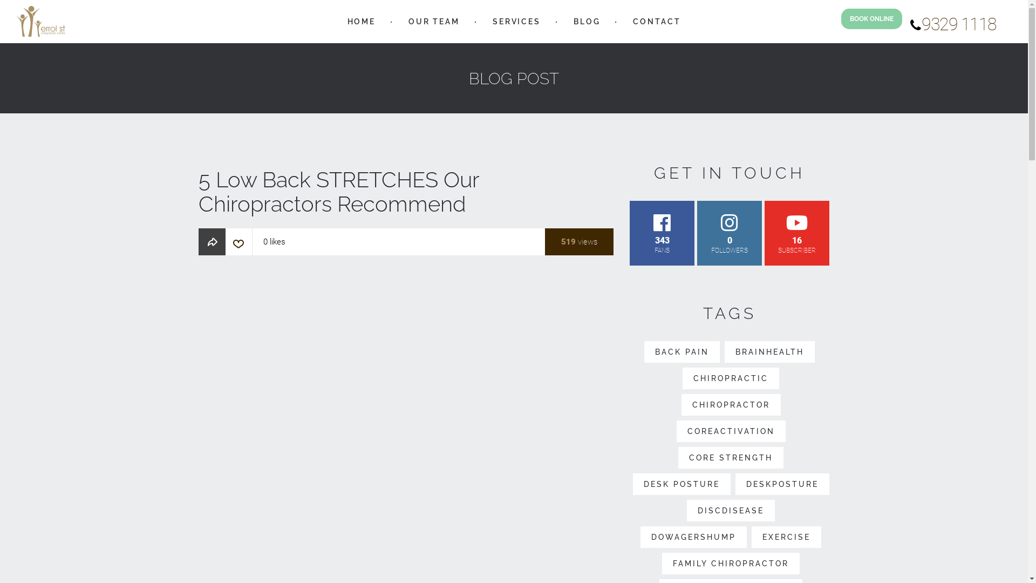  I want to click on BLOG, so click(587, 22).